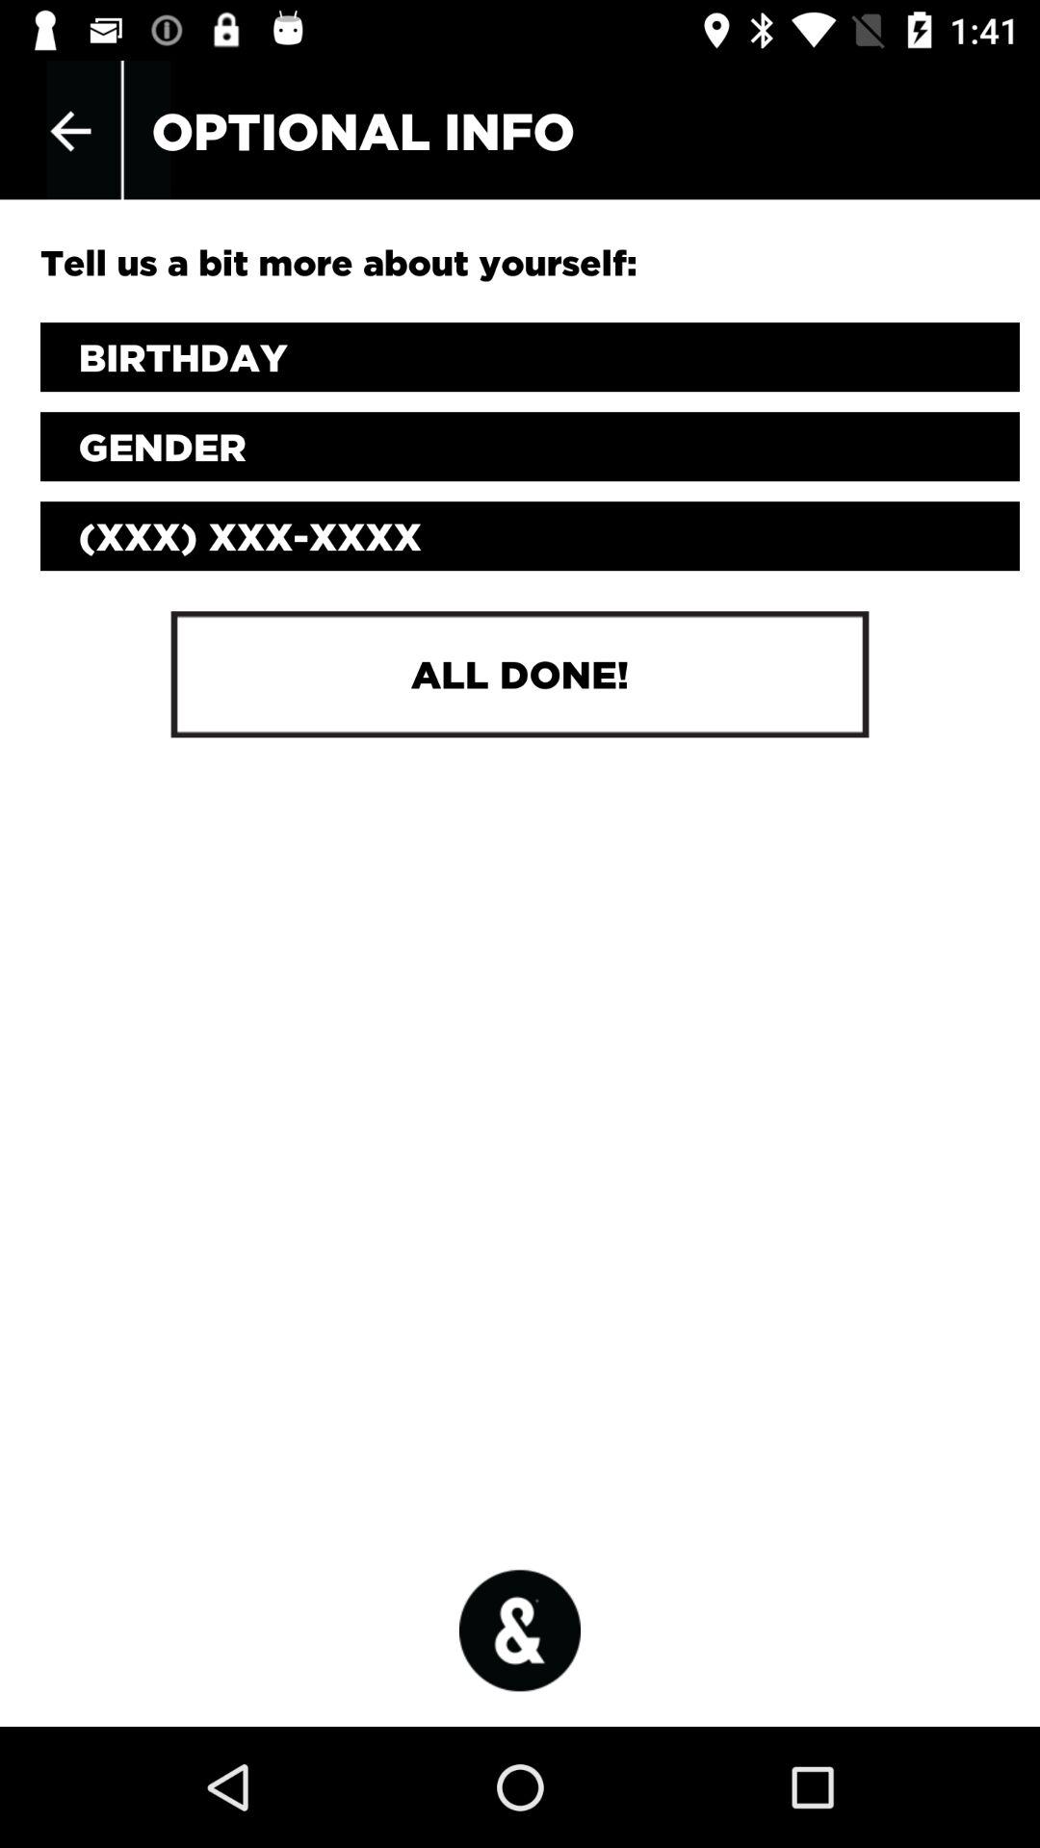 The image size is (1040, 1848). I want to click on press the icon at the top left corner, so click(70, 131).